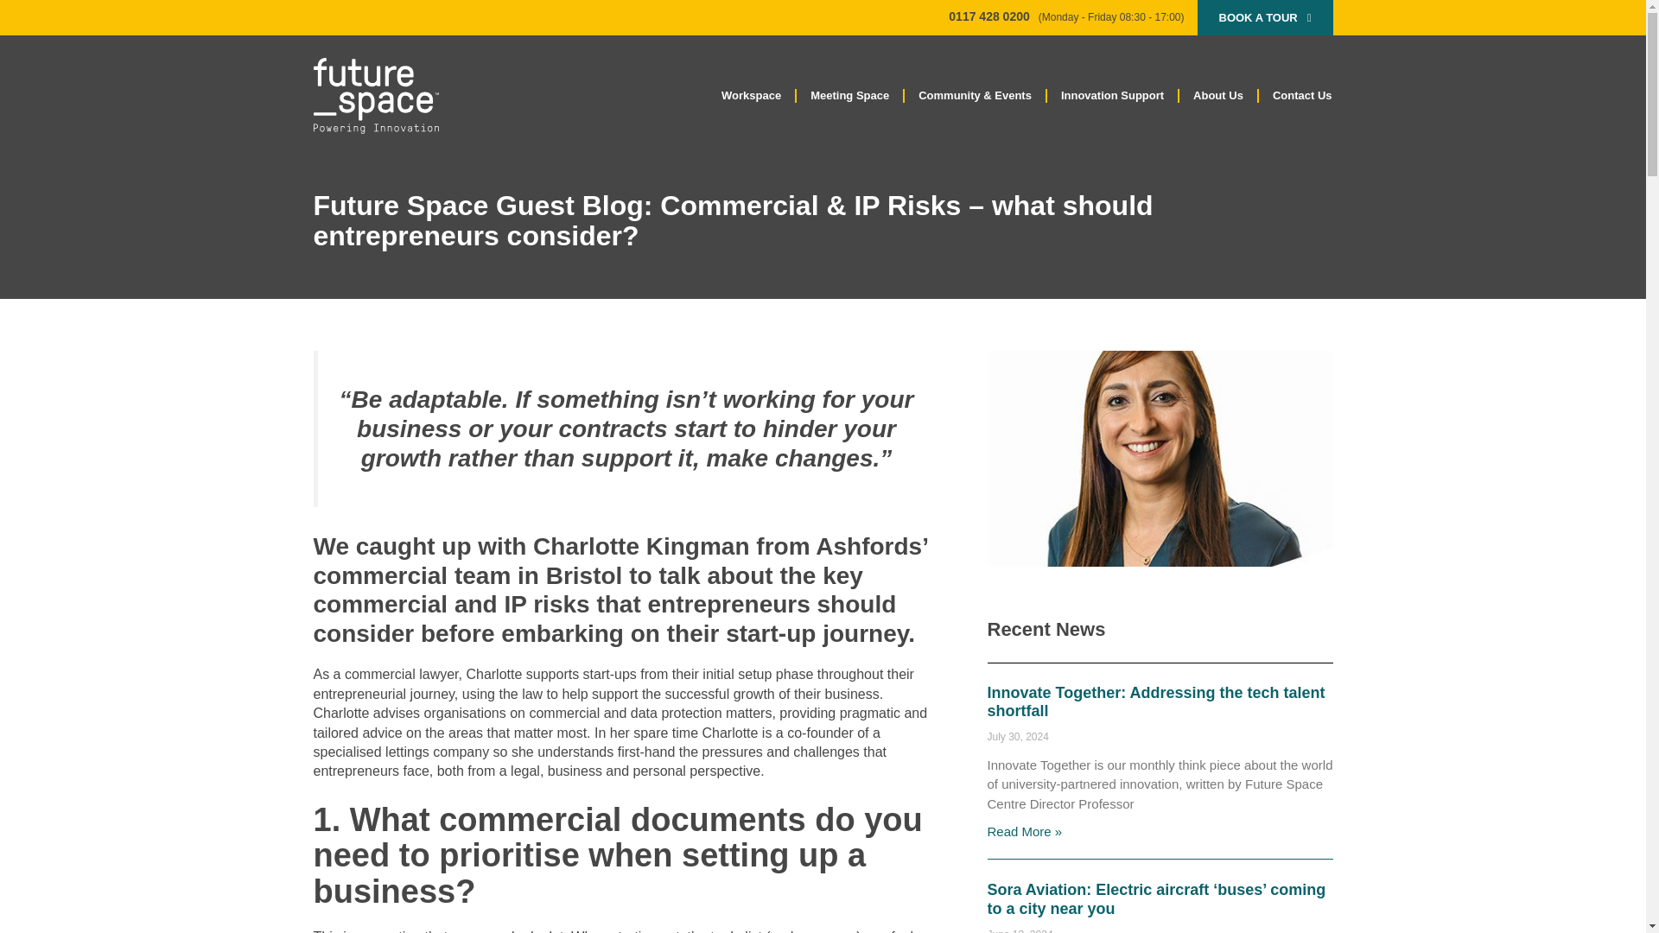 This screenshot has width=1659, height=933. Describe the element at coordinates (988, 16) in the screenshot. I see `0117 428 0200` at that location.